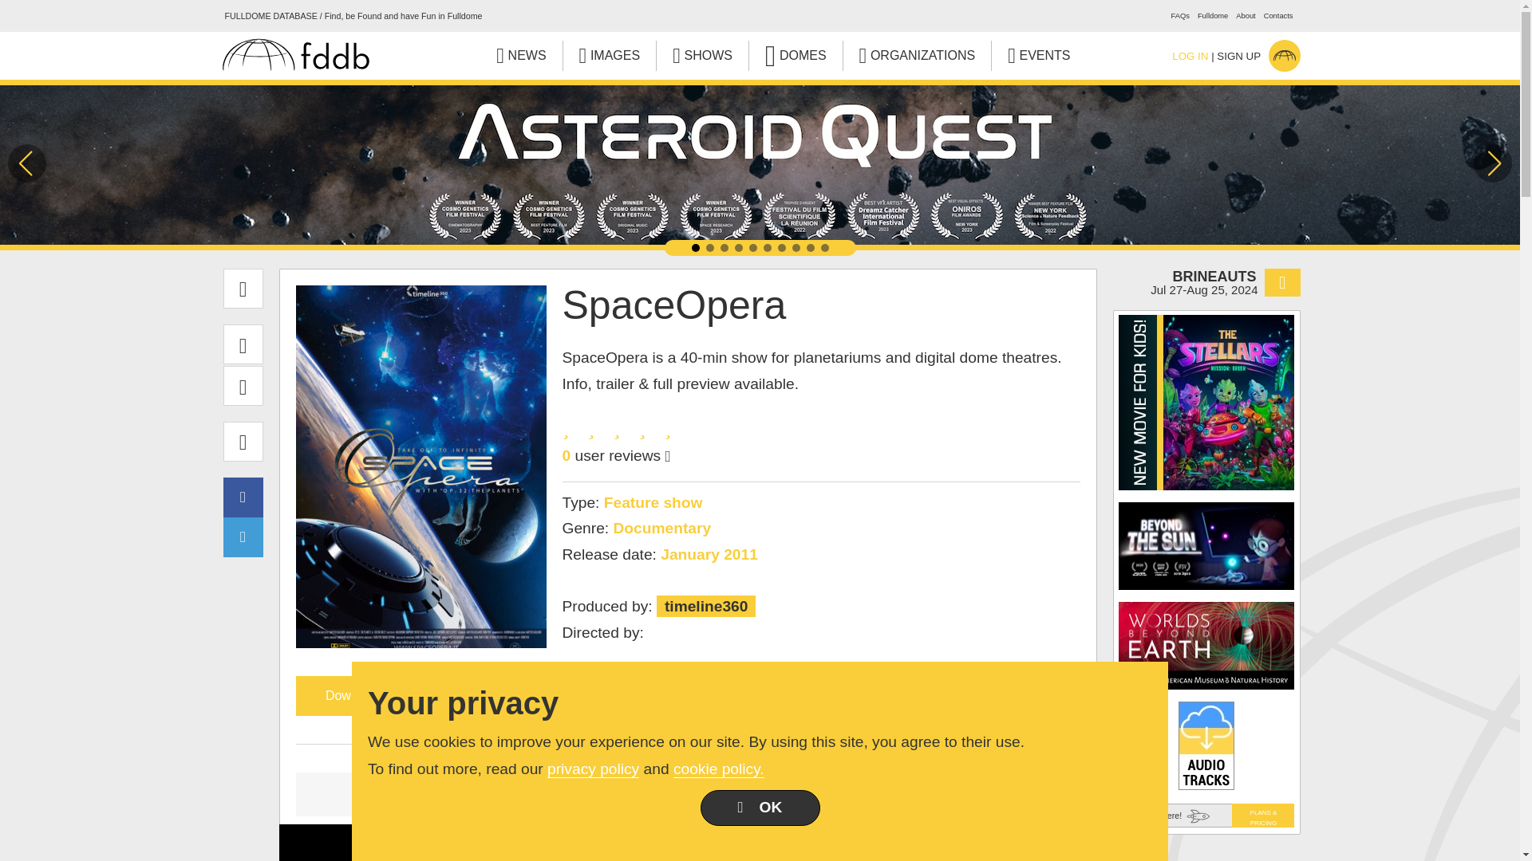  What do you see at coordinates (760, 808) in the screenshot?
I see `OK` at bounding box center [760, 808].